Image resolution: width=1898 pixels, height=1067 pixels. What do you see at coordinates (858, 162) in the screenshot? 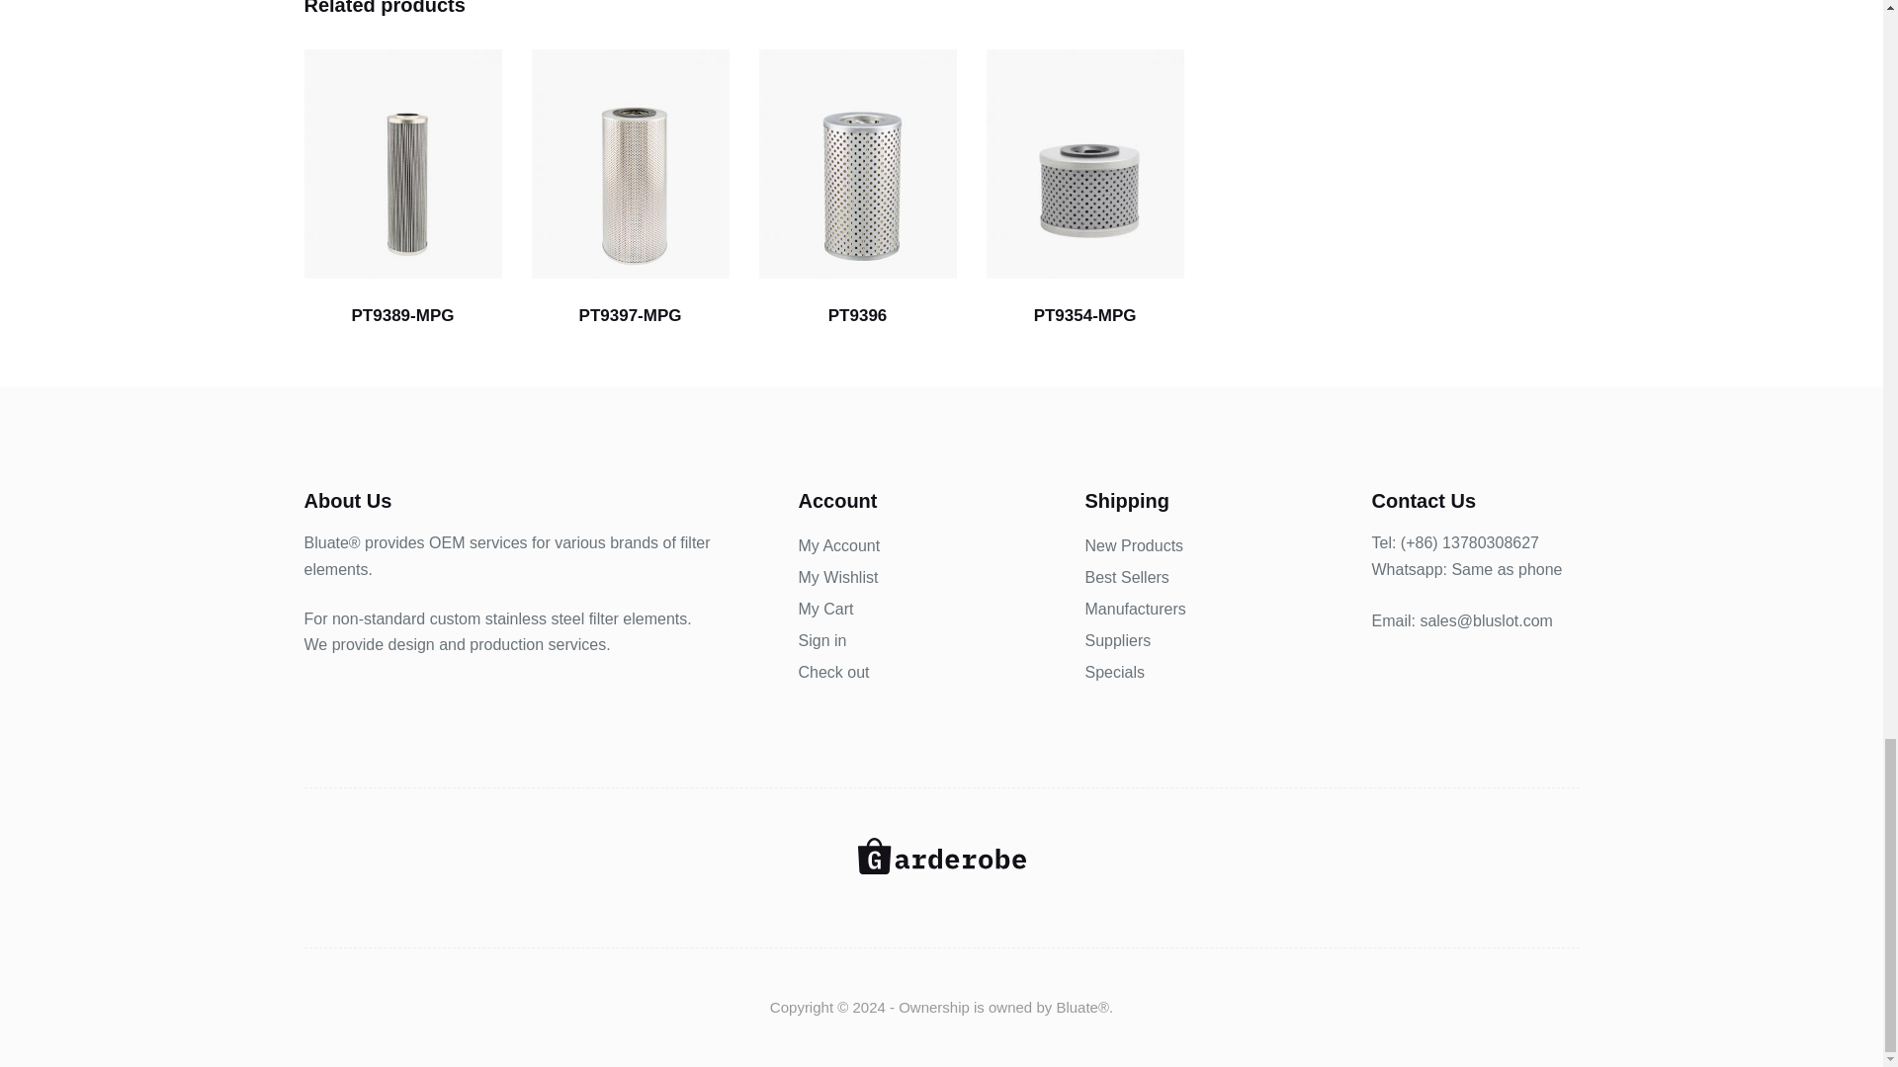
I see `PT9396` at bounding box center [858, 162].